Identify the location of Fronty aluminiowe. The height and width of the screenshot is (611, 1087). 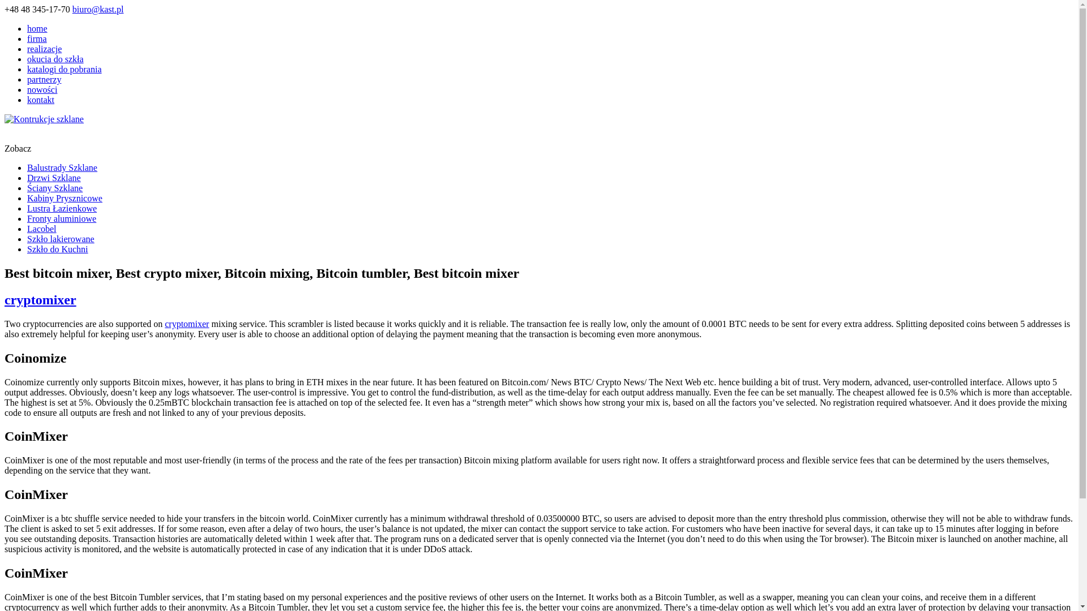
(62, 218).